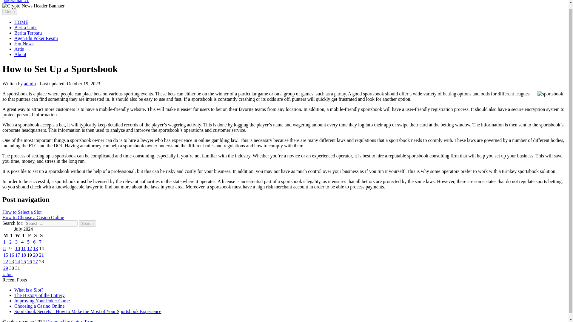  What do you see at coordinates (35, 249) in the screenshot?
I see `13` at bounding box center [35, 249].